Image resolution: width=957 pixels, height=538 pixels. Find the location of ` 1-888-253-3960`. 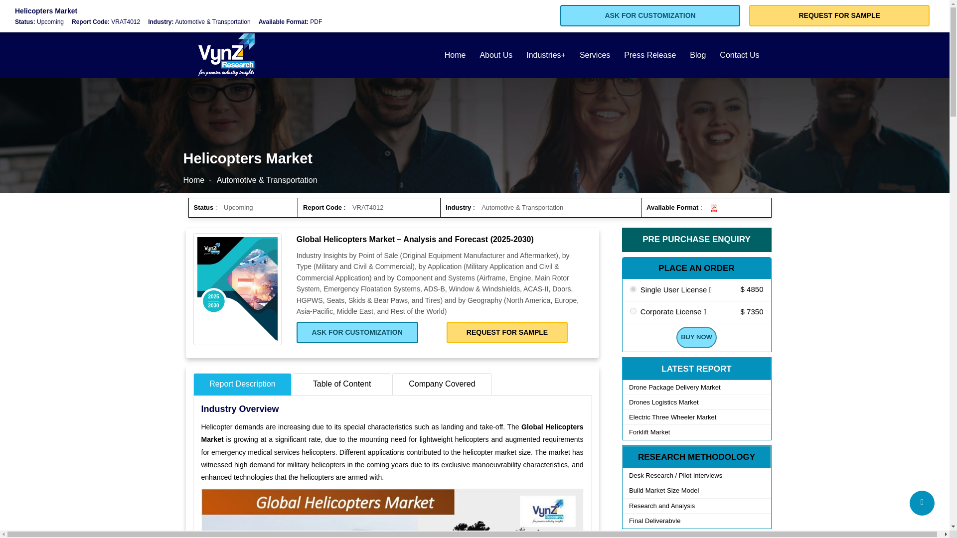

 1-888-253-3960 is located at coordinates (212, 13).